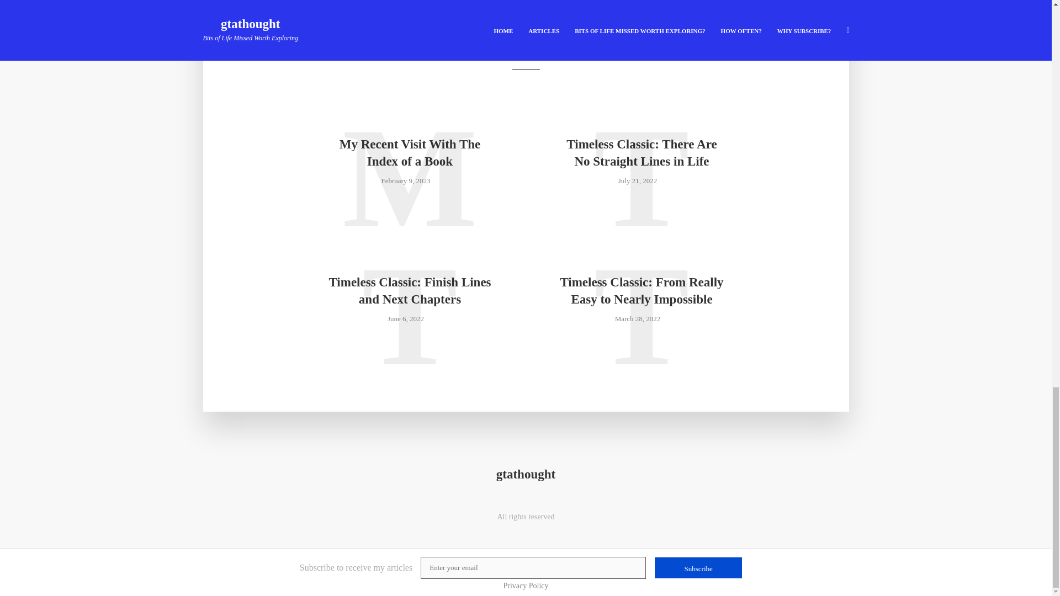  What do you see at coordinates (641, 290) in the screenshot?
I see `Timeless Classic: From Really Easy to Nearly Impossible` at bounding box center [641, 290].